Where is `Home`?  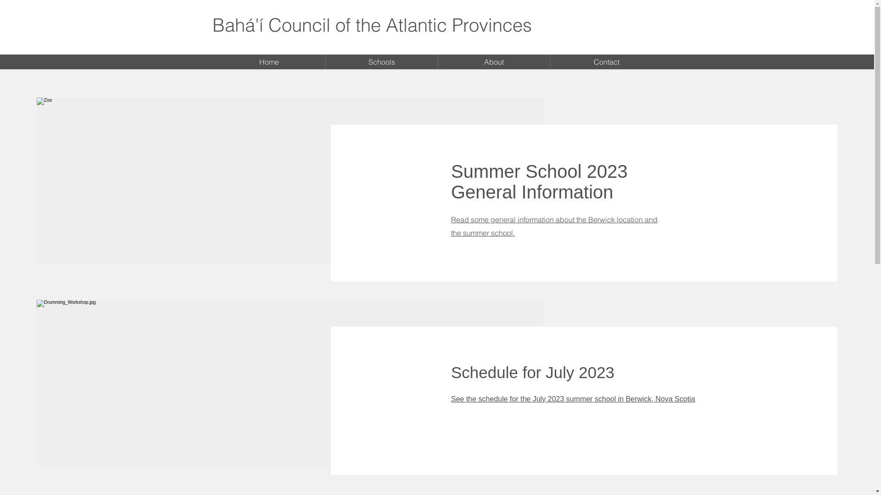 Home is located at coordinates (269, 62).